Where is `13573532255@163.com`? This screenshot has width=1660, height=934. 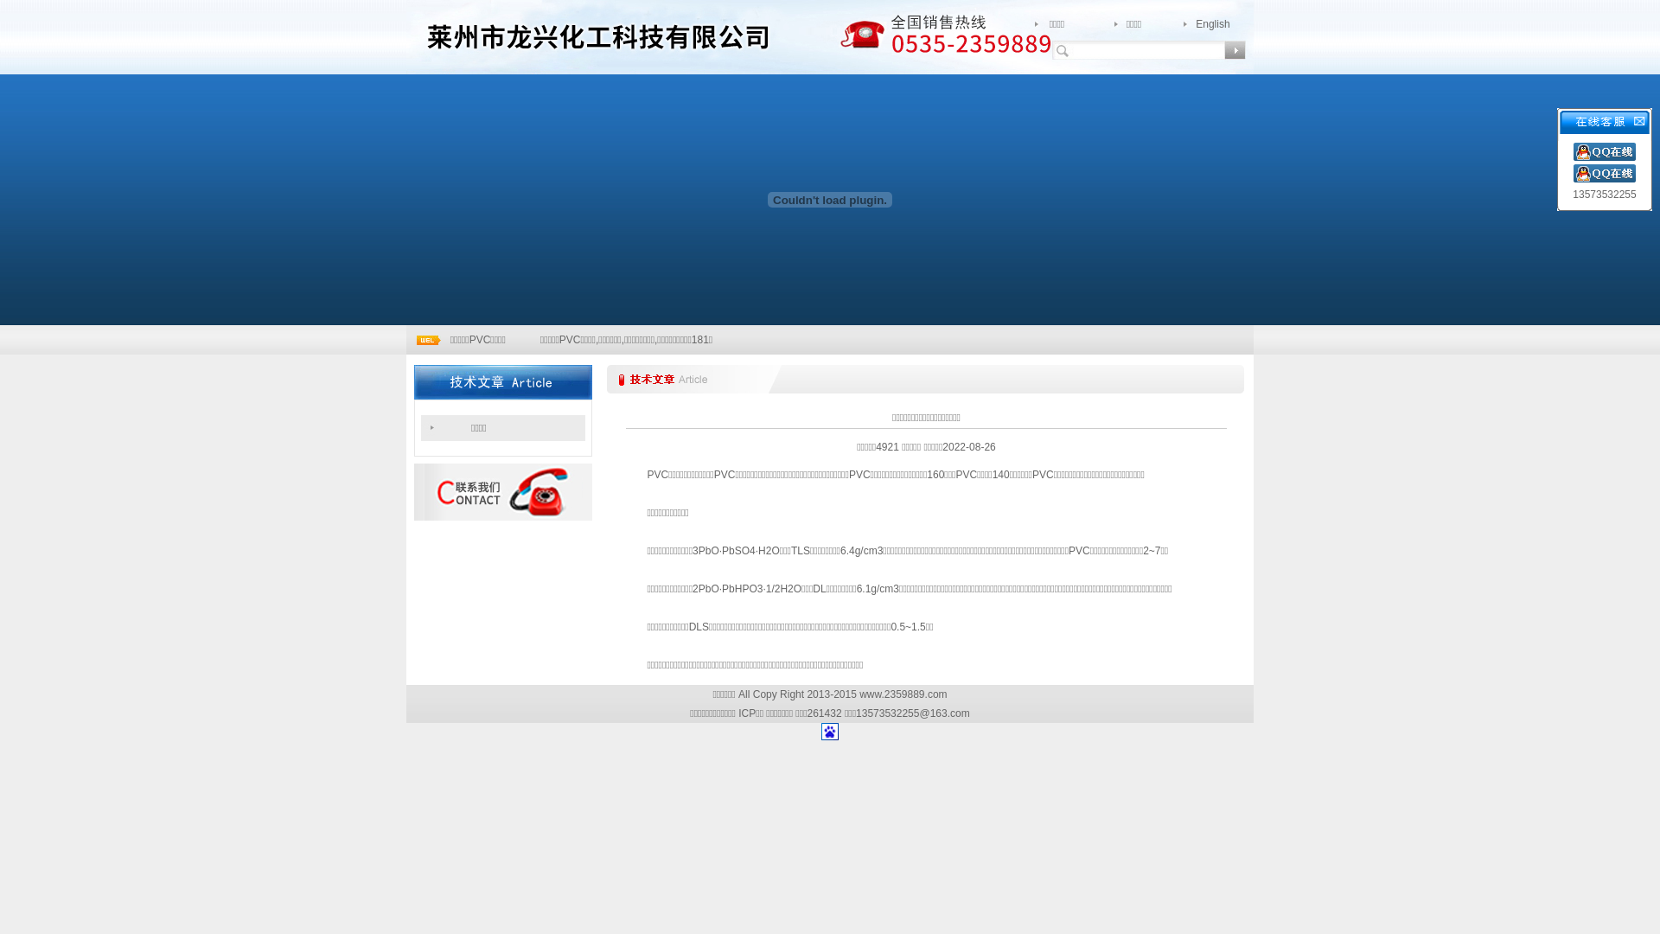
13573532255@163.com is located at coordinates (913, 713).